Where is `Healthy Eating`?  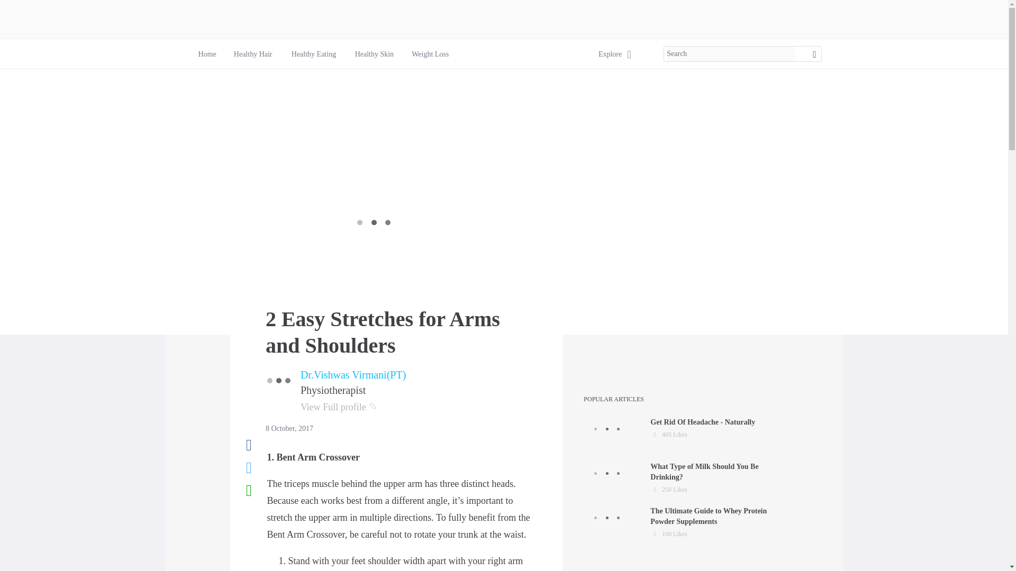 Healthy Eating is located at coordinates (682, 478).